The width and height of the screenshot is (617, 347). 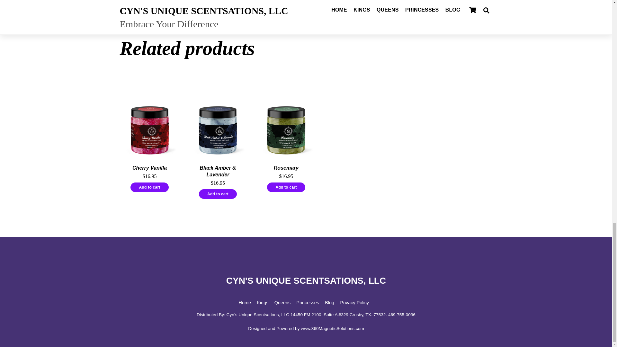 I want to click on CUS-BODYSCRB-ROSEMAR-14461-TEX.jpg, so click(x=286, y=130).